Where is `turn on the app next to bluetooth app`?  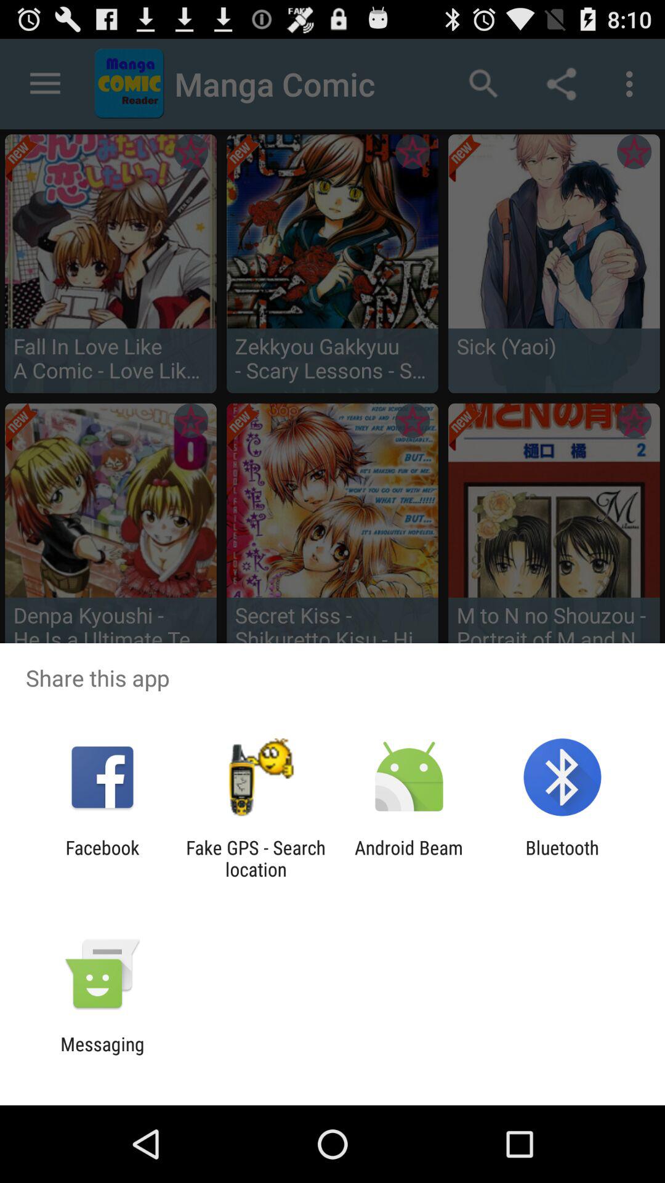
turn on the app next to bluetooth app is located at coordinates (409, 858).